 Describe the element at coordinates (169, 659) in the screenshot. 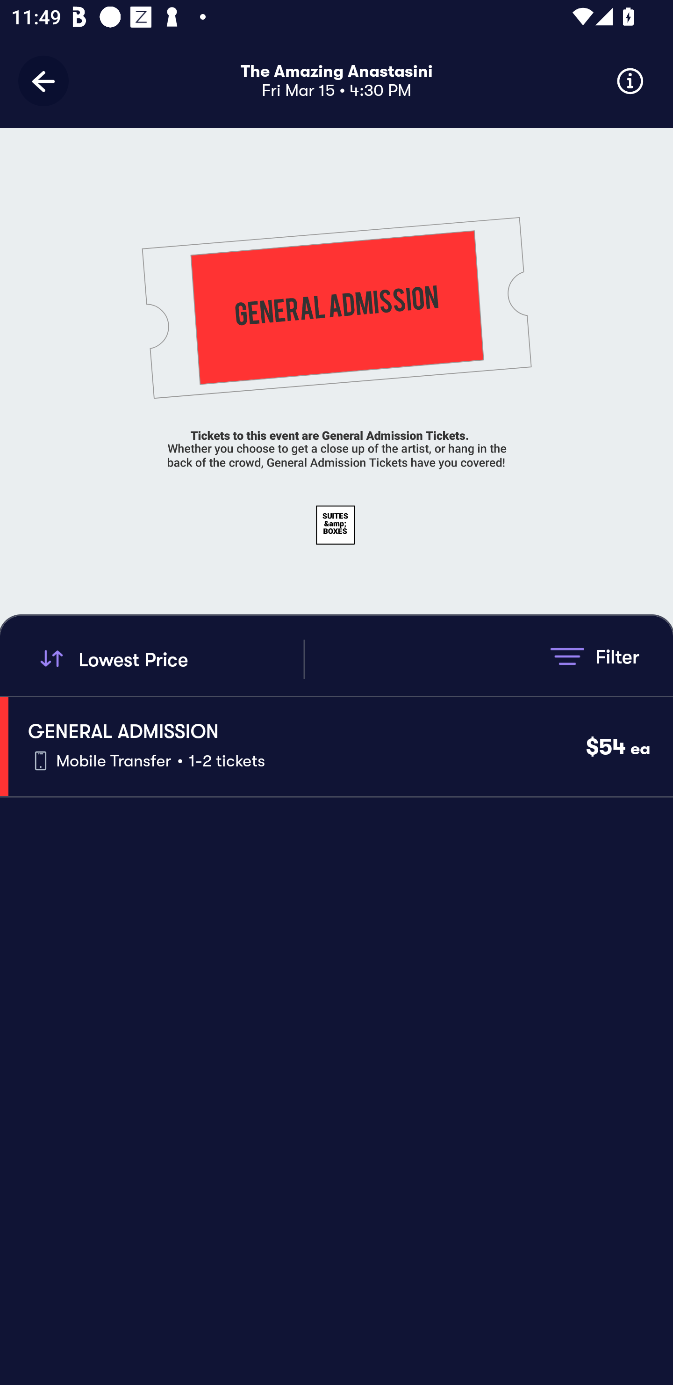

I see `Lowest Price` at that location.